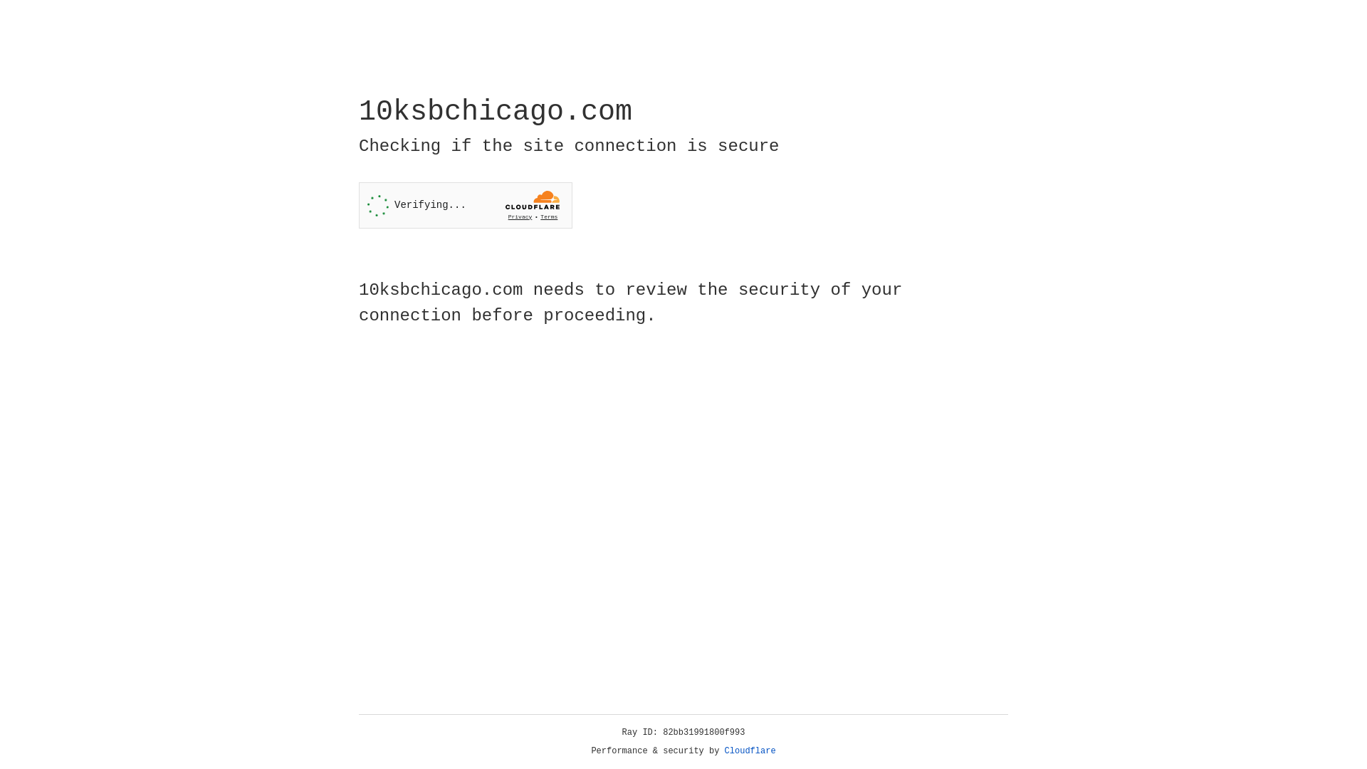 The image size is (1367, 769). I want to click on Cloudflare, so click(750, 751).